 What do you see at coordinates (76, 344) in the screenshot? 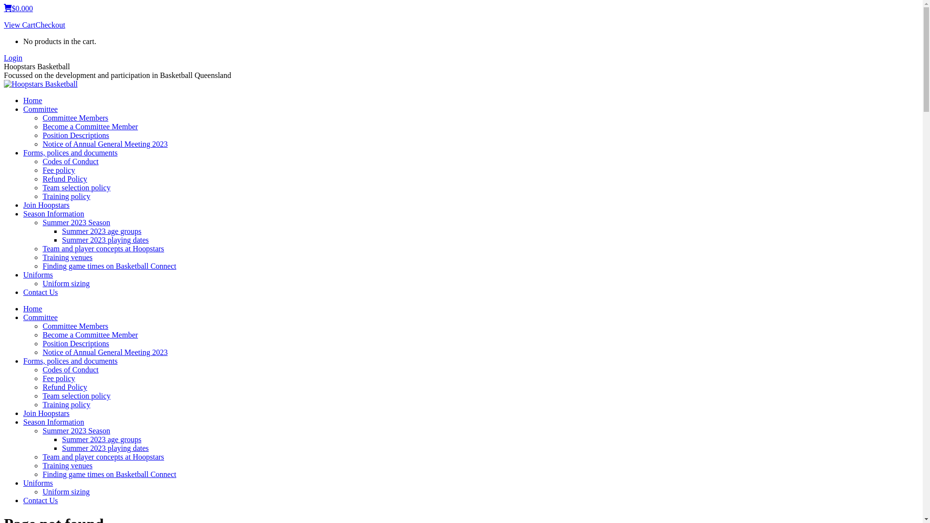
I see `Position Descriptions` at bounding box center [76, 344].